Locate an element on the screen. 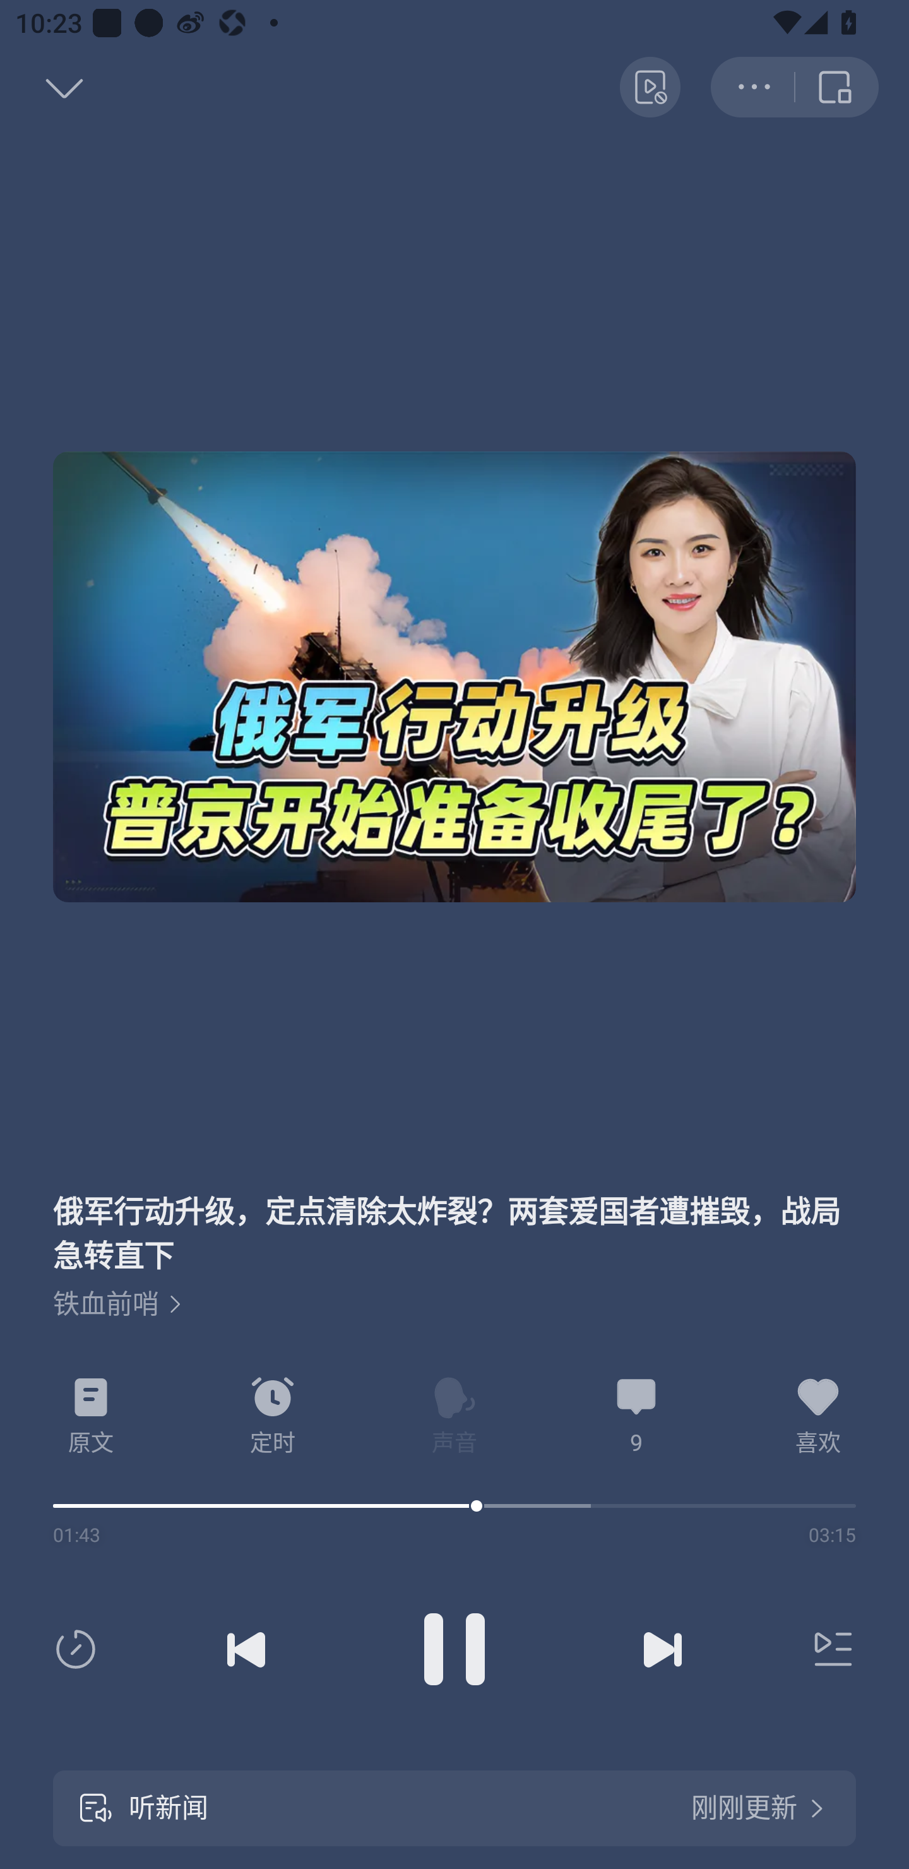  定时，按钮 定时 is located at coordinates (273, 1416).